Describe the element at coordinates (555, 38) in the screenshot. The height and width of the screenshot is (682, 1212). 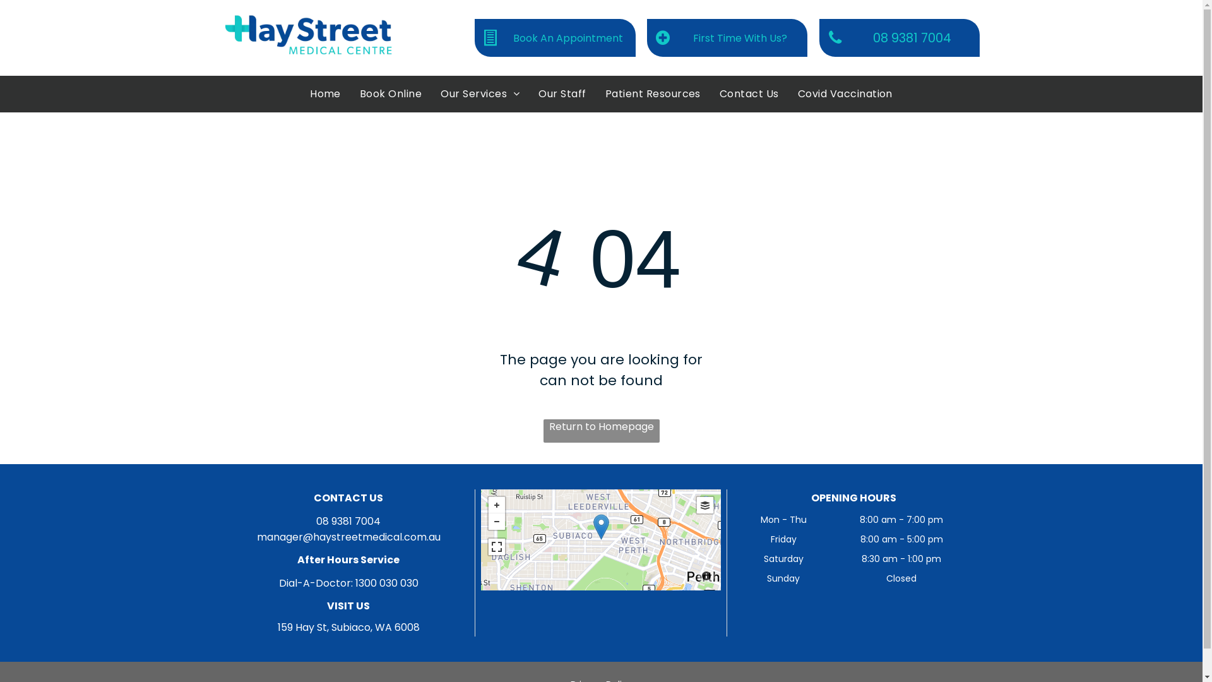
I see `Book An Appointment` at that location.